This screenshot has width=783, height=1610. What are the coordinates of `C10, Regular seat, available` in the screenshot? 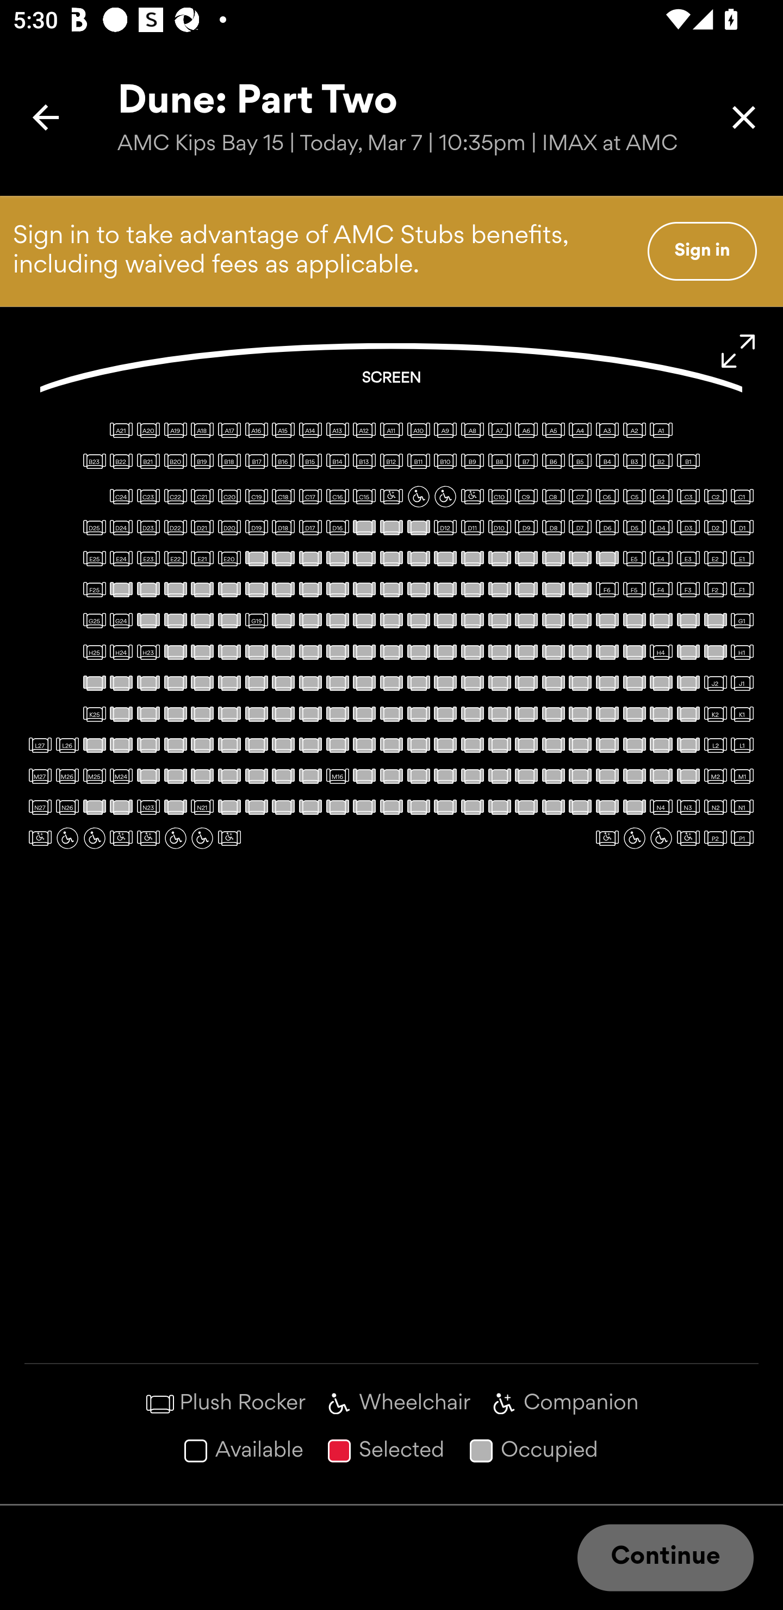 It's located at (499, 497).